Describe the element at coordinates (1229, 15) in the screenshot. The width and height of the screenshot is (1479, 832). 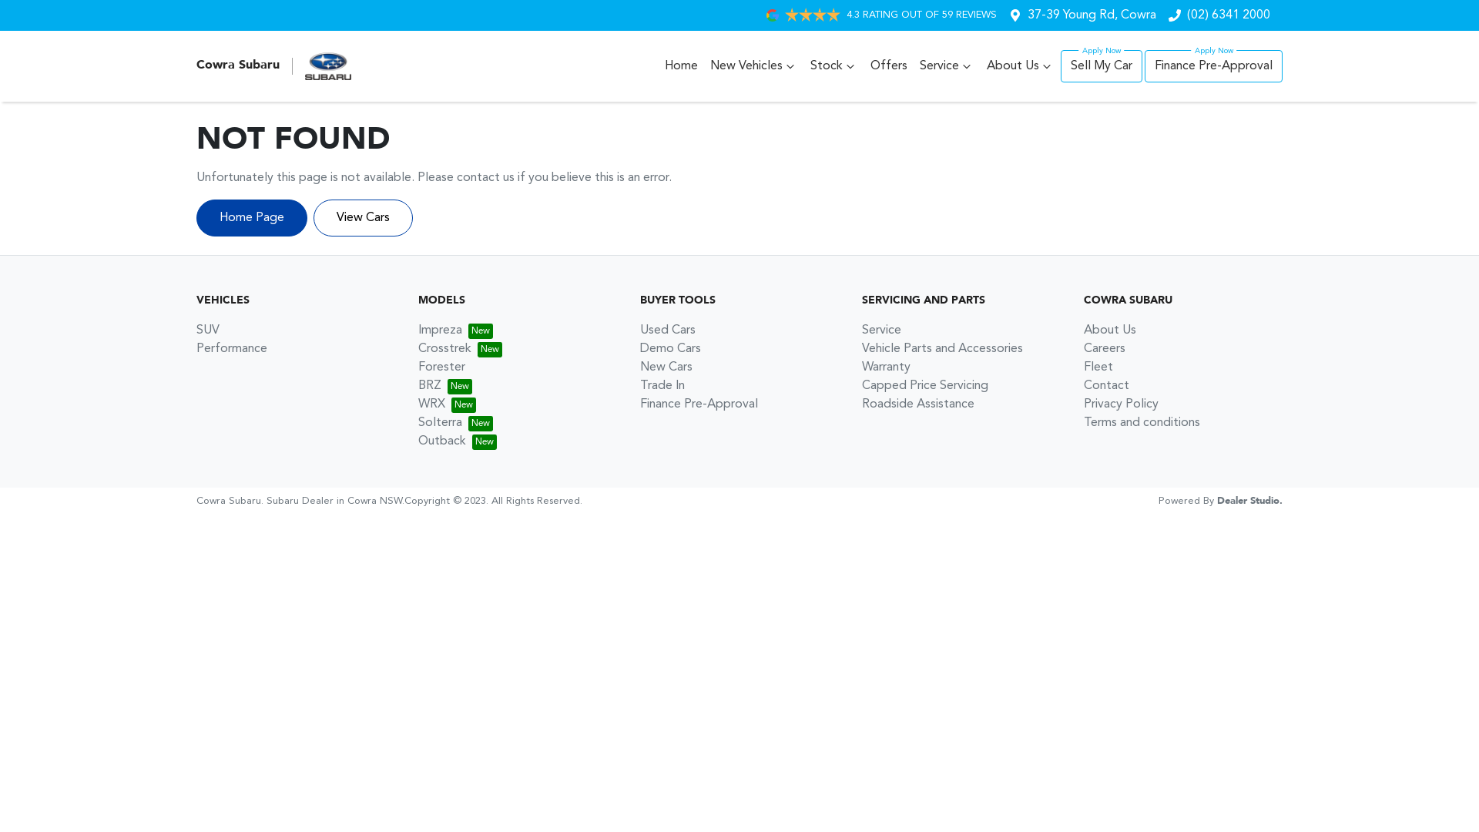
I see `(02) 6341 2000` at that location.